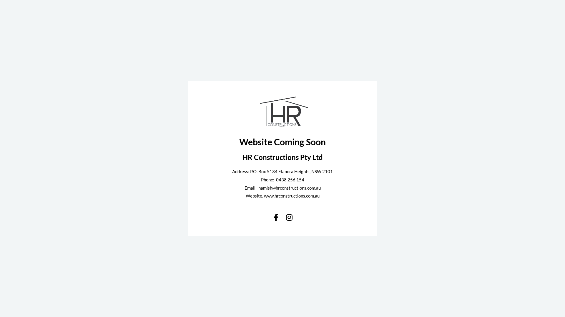 This screenshot has width=565, height=317. I want to click on www.hrconstructions.com.au, so click(291, 196).